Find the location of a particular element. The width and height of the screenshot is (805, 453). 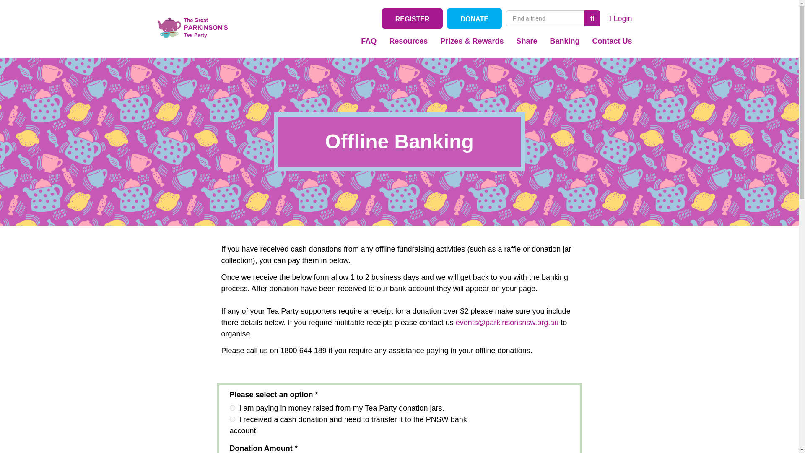

FAQ is located at coordinates (369, 41).